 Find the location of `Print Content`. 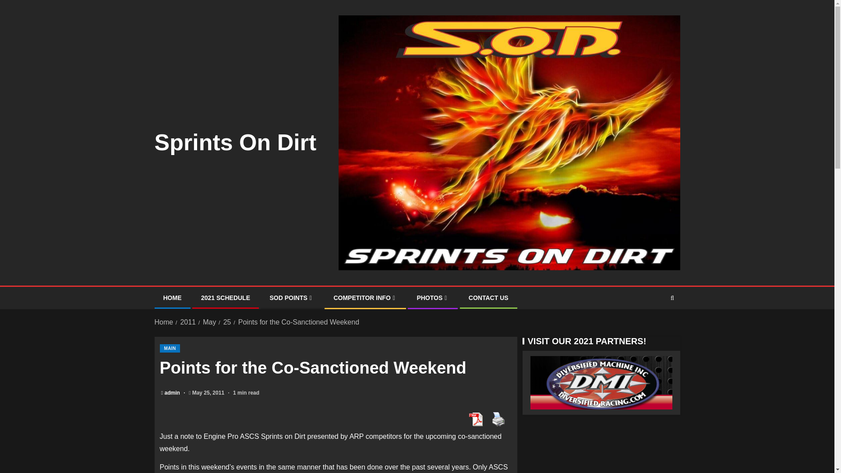

Print Content is located at coordinates (498, 419).